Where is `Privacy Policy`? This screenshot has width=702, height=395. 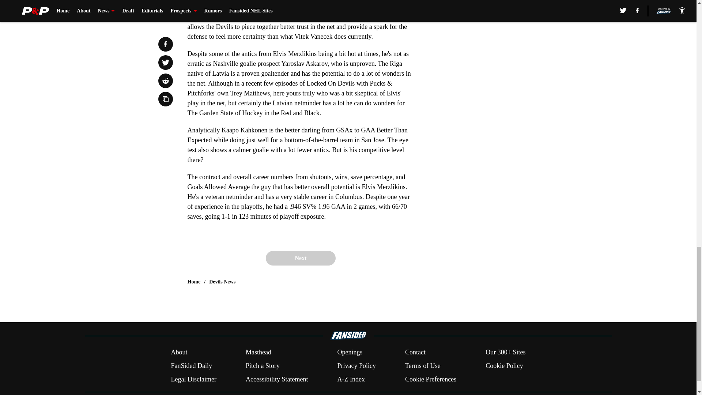
Privacy Policy is located at coordinates (356, 366).